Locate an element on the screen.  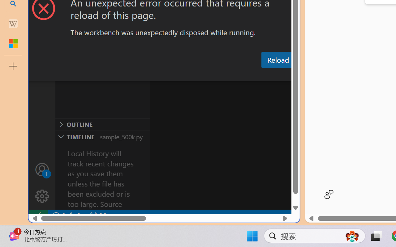
Problems (Ctrl+Shift+M) is located at coordinates (176, 75).